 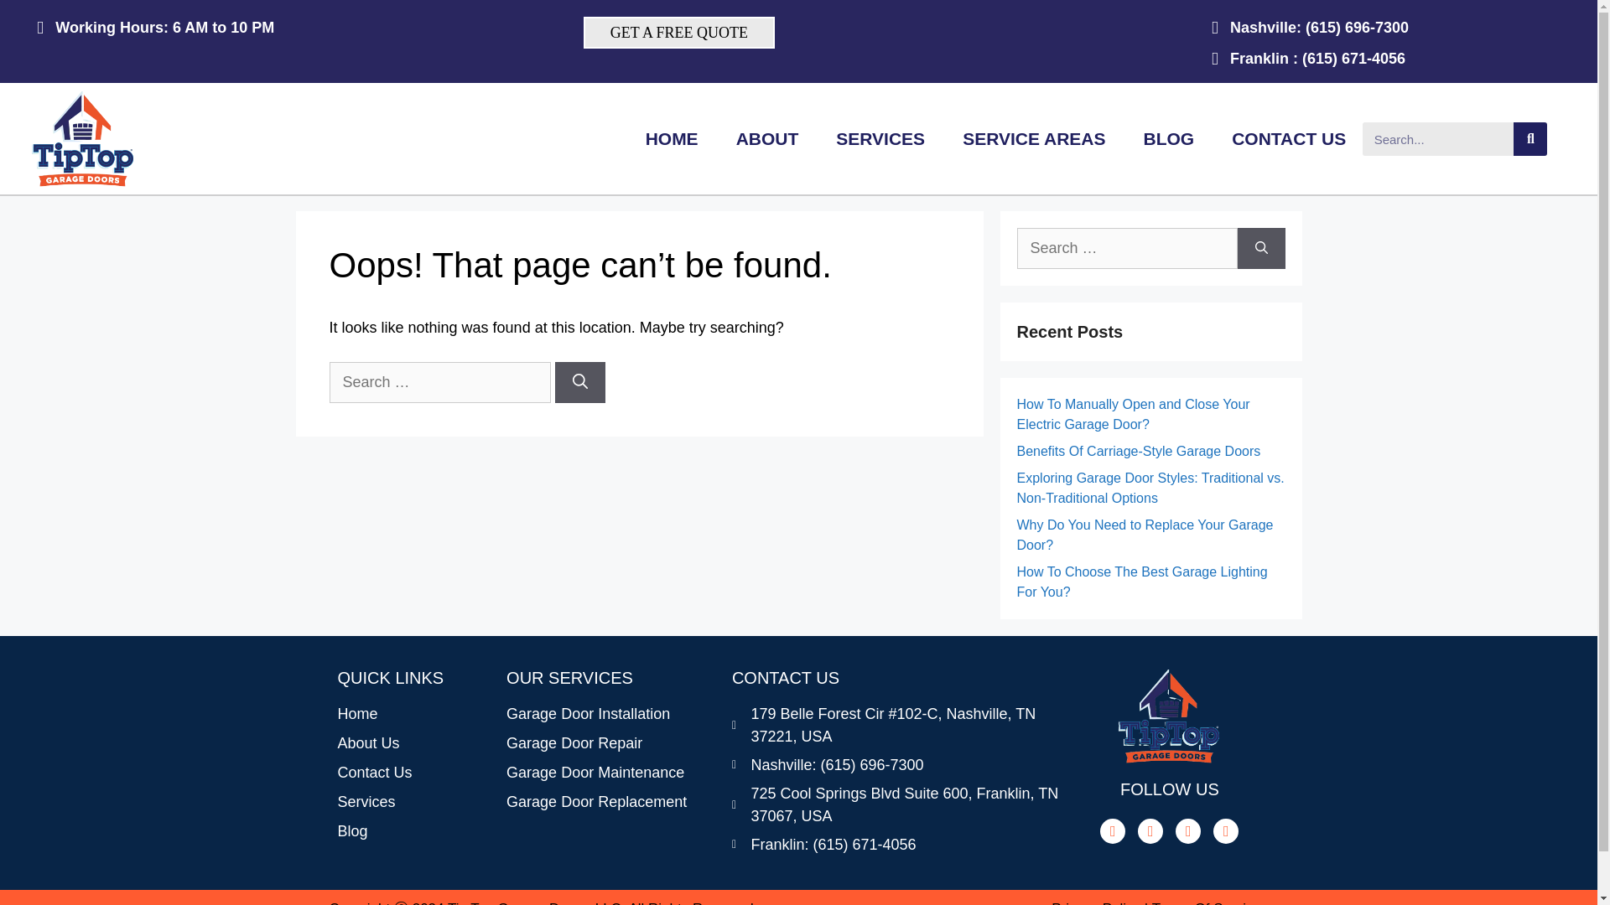 What do you see at coordinates (768, 139) in the screenshot?
I see `ABOUT` at bounding box center [768, 139].